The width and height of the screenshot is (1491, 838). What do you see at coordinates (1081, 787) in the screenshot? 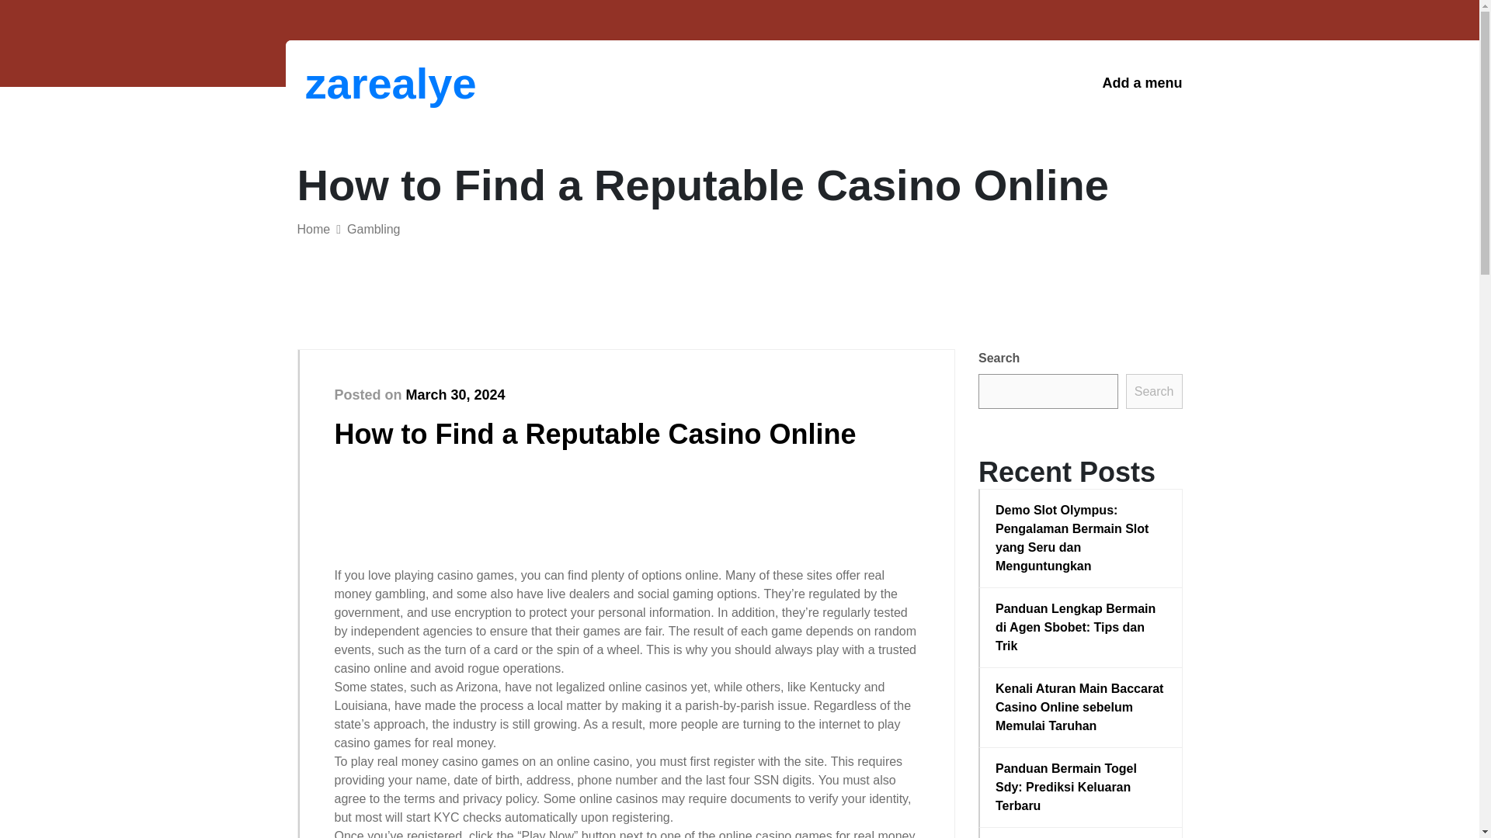
I see `Panduan Bermain Togel Sdy: Prediksi Keluaran Terbaru` at bounding box center [1081, 787].